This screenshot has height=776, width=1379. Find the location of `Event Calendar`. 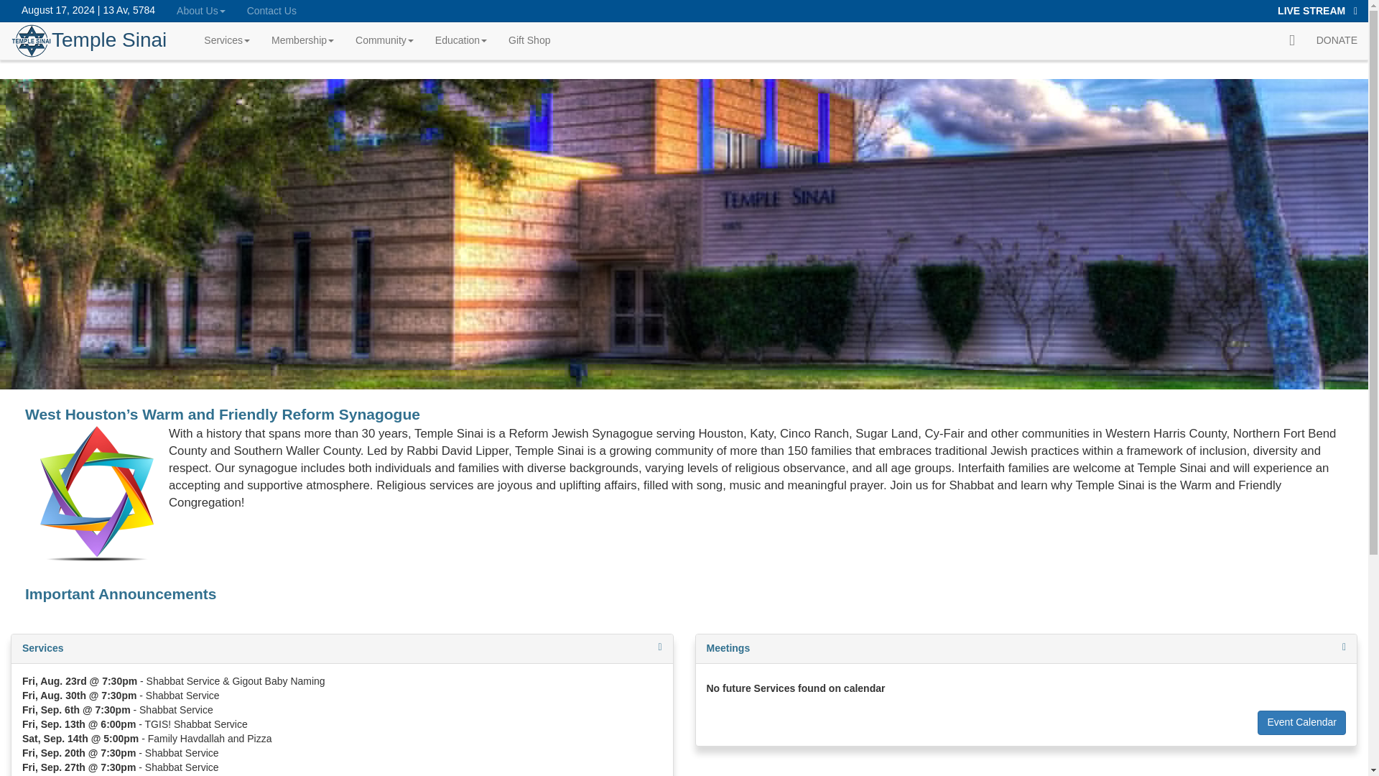

Event Calendar is located at coordinates (1301, 723).